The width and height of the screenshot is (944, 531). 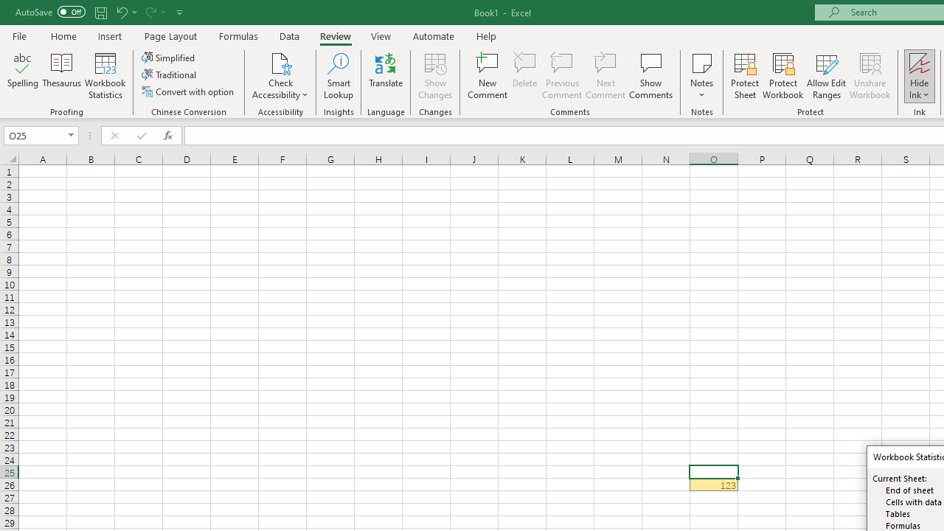 I want to click on Unshare Workbook, so click(x=870, y=75).